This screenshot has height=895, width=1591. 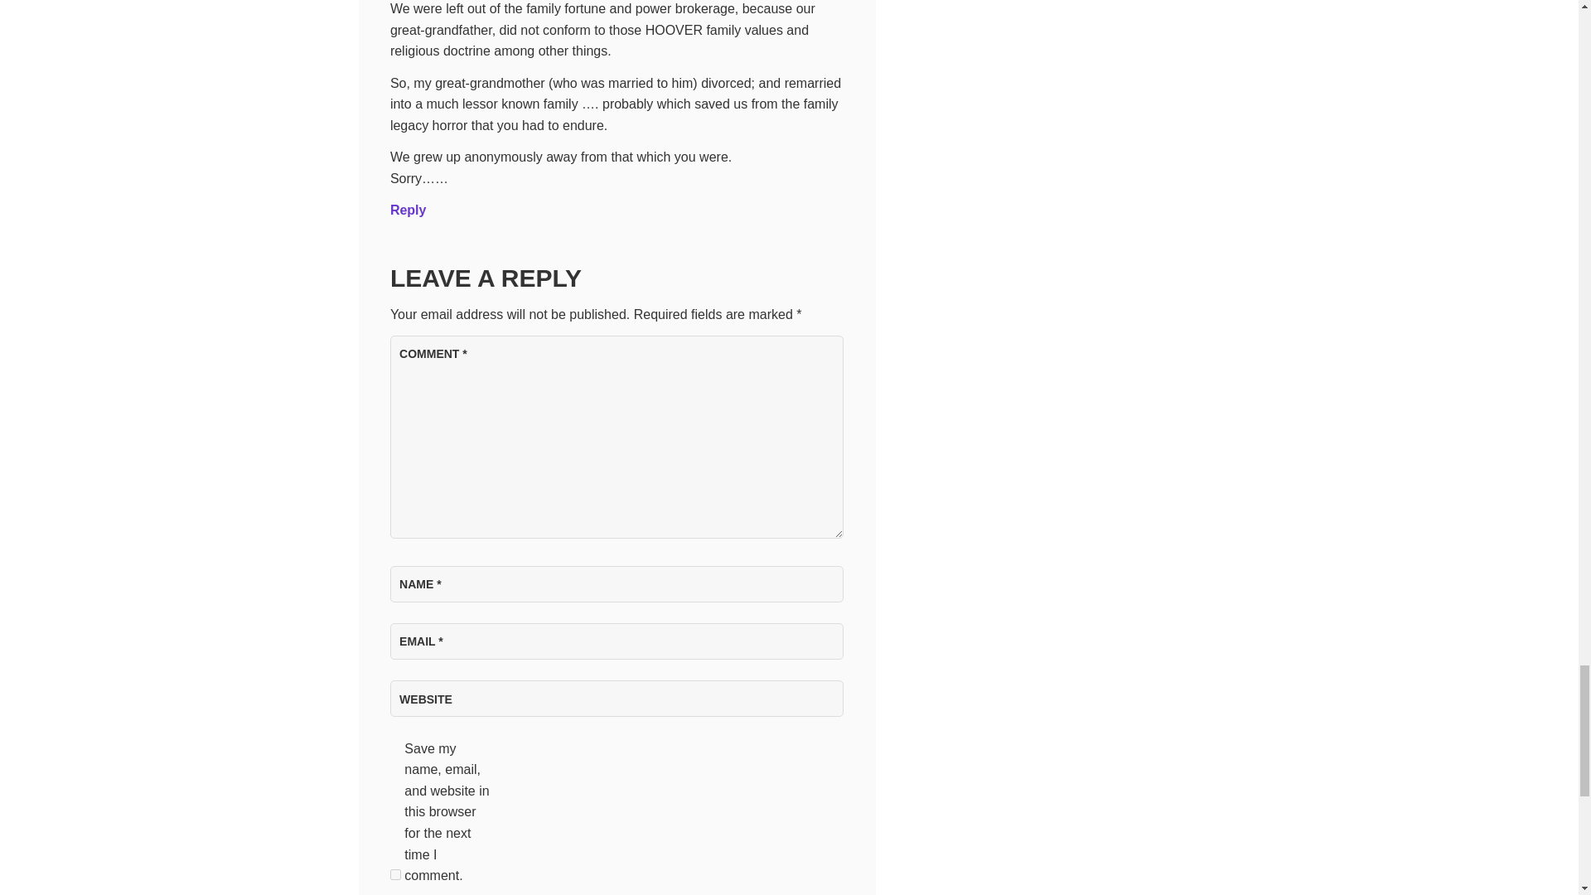 What do you see at coordinates (408, 210) in the screenshot?
I see `Reply` at bounding box center [408, 210].